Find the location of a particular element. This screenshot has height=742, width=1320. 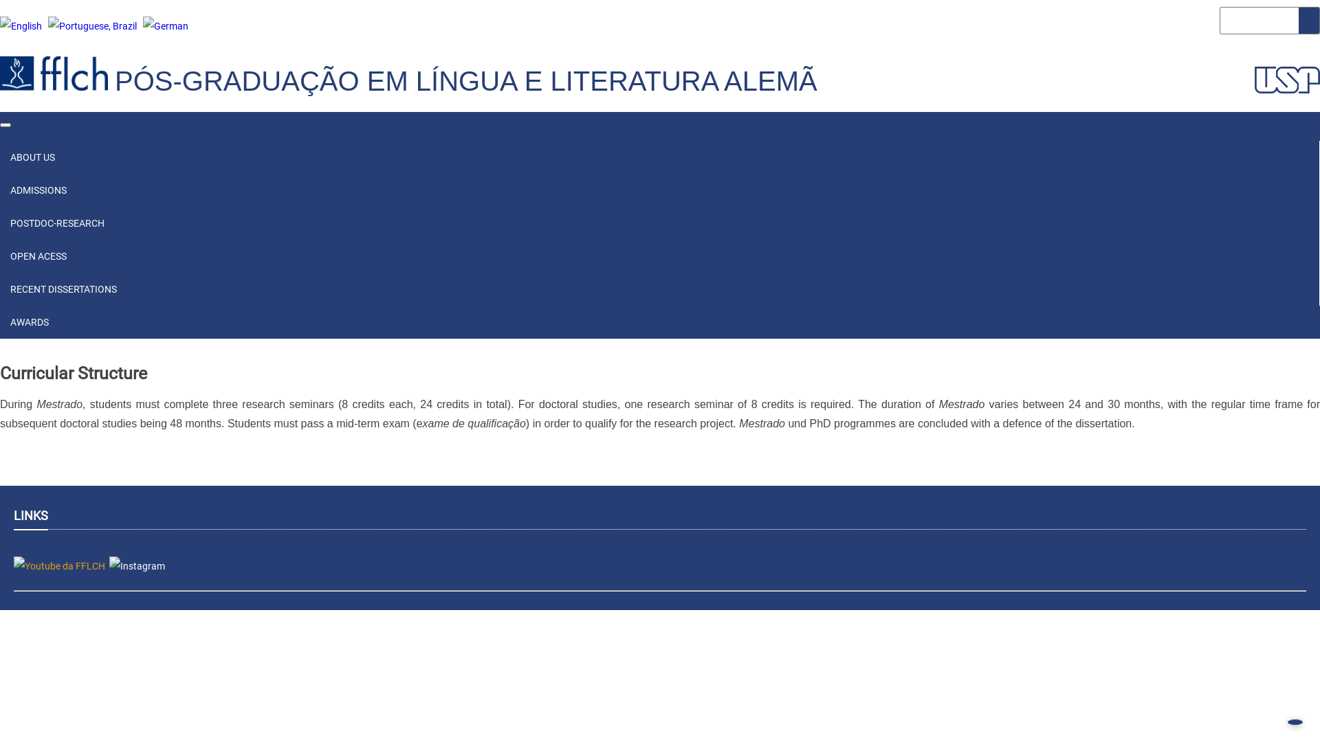

German is located at coordinates (166, 26).